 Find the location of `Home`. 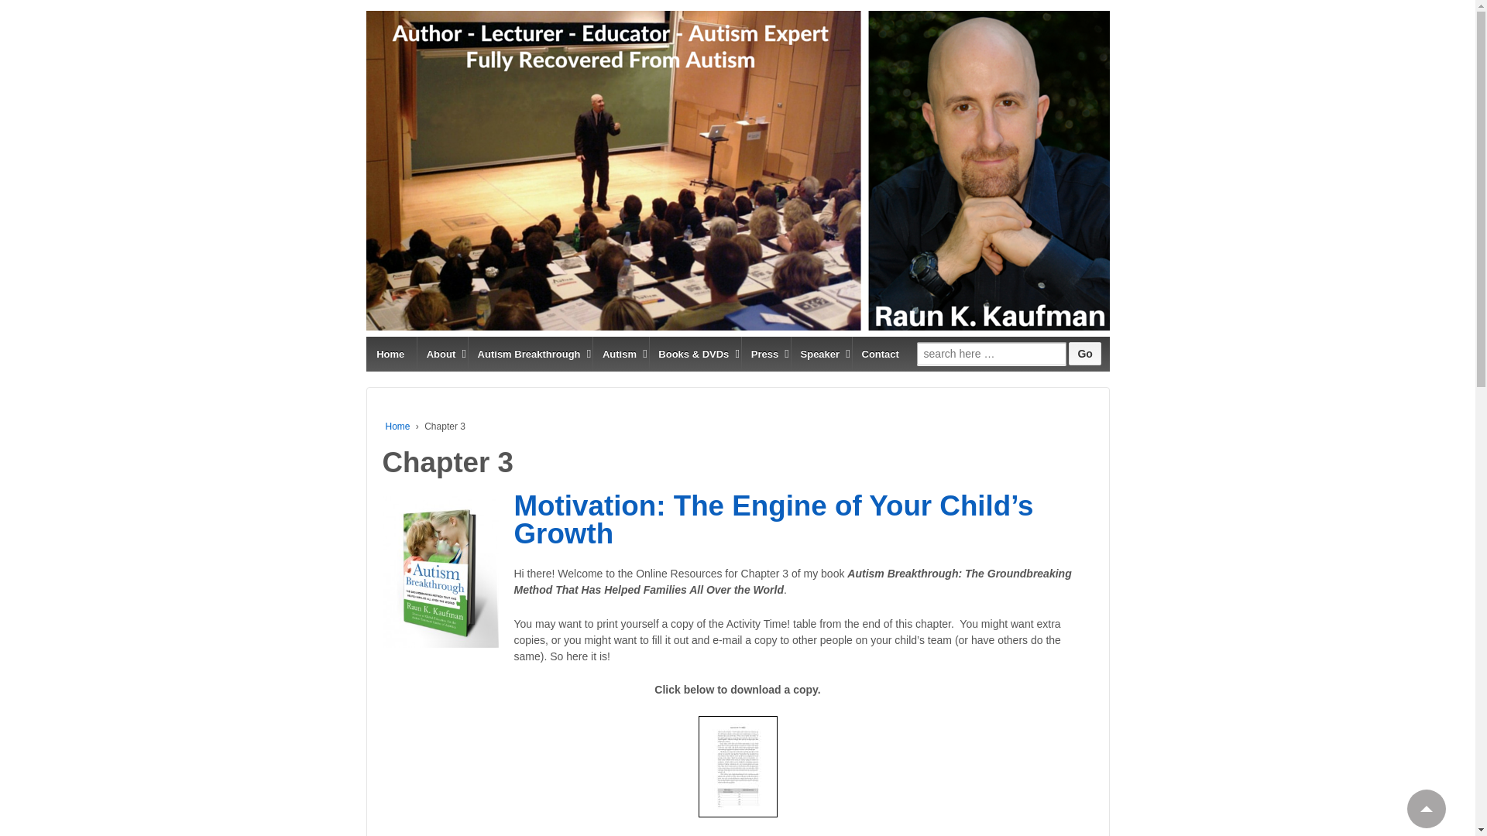

Home is located at coordinates (390, 354).